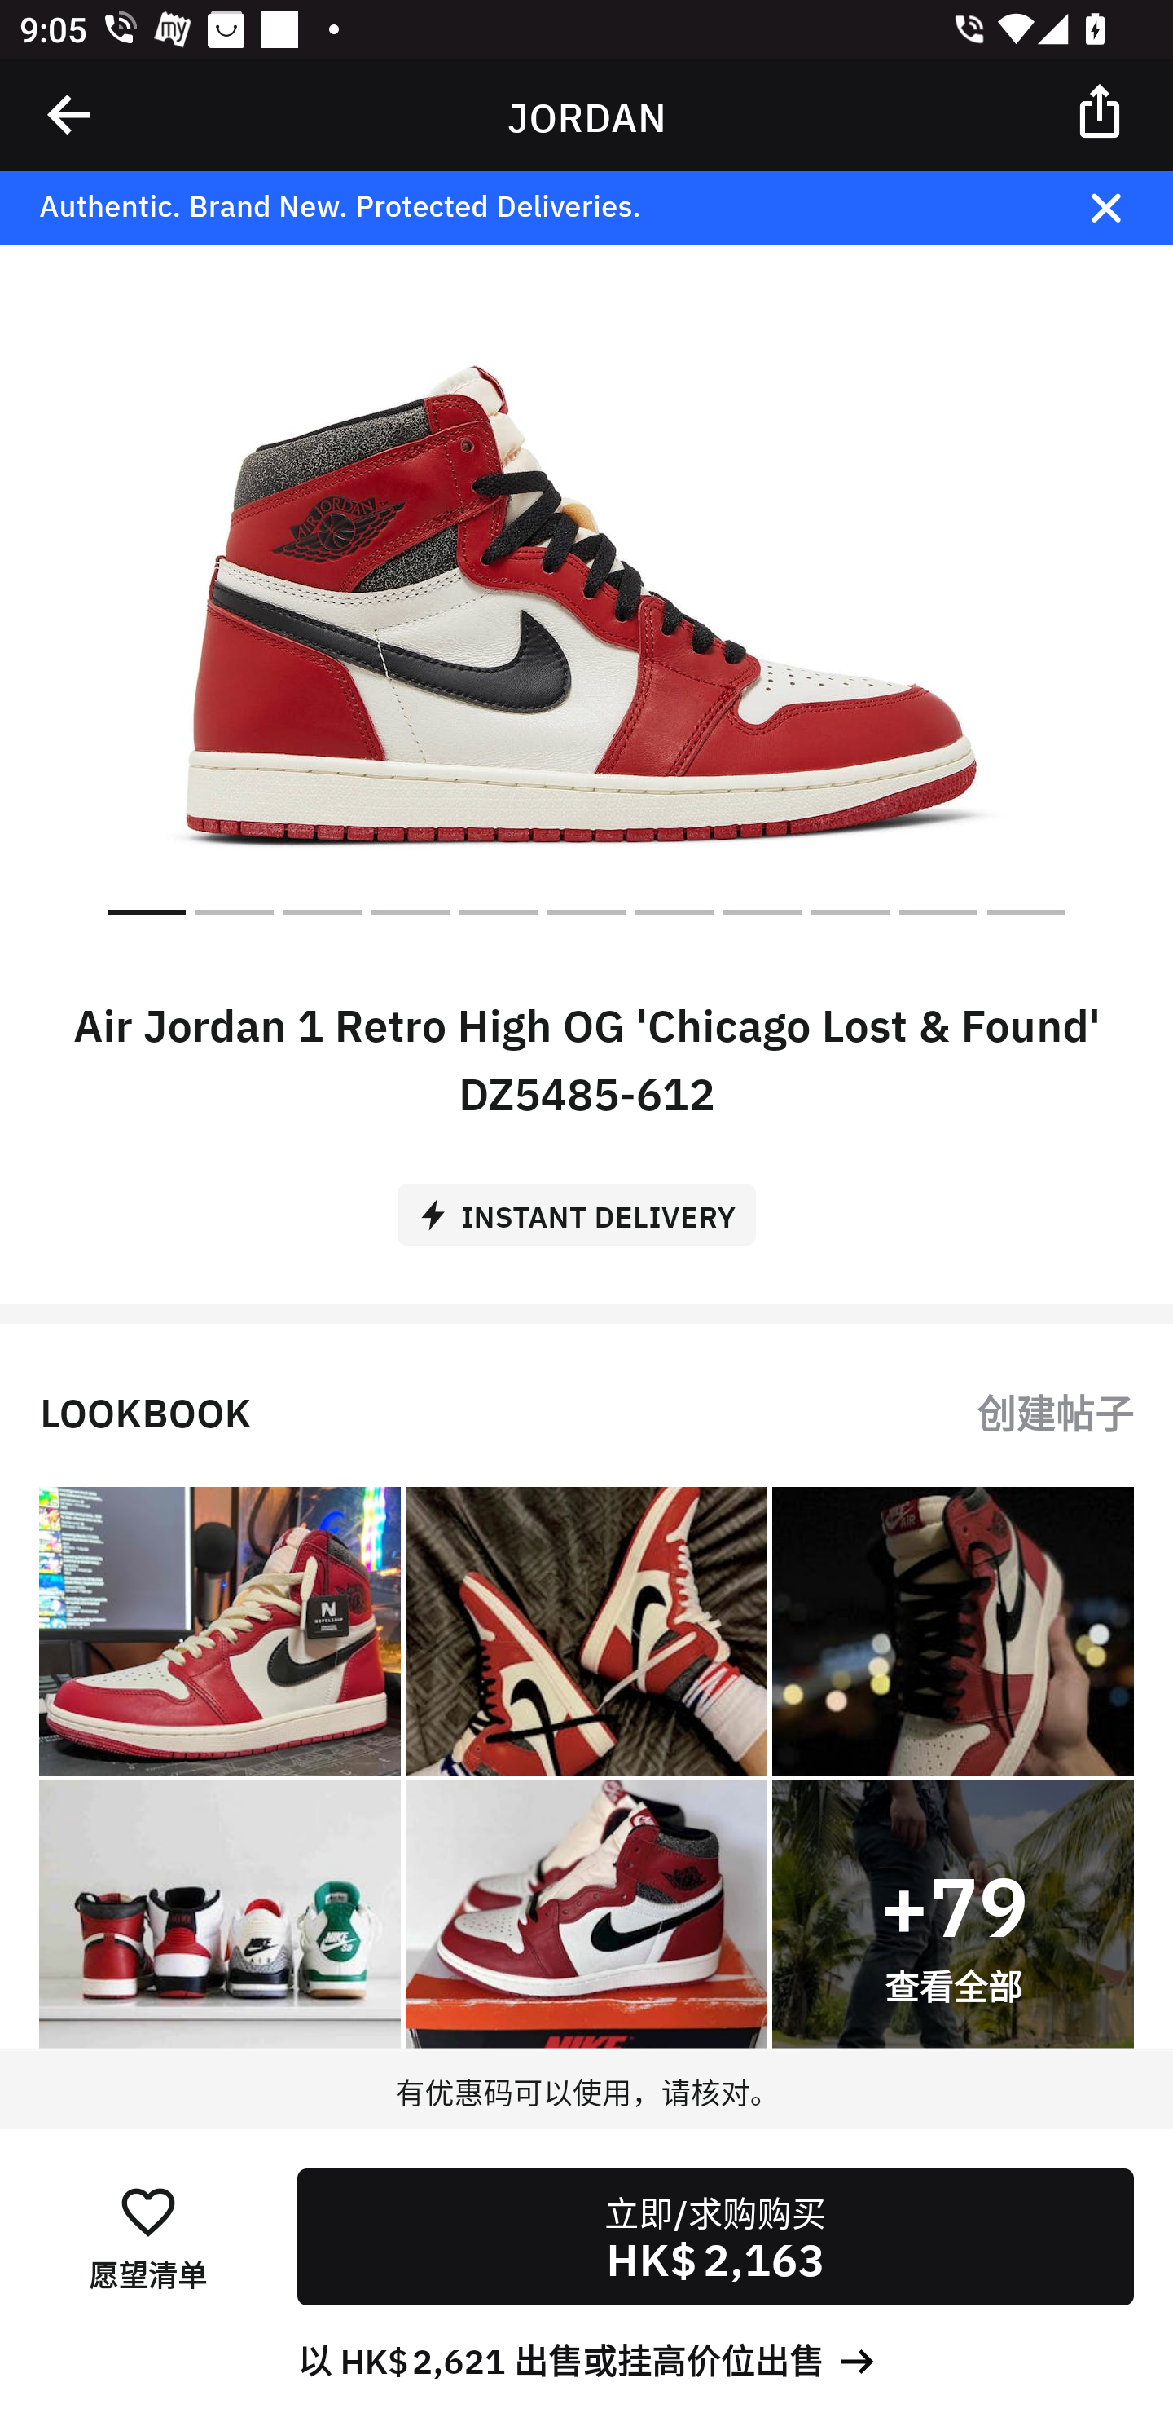 Image resolution: width=1173 pixels, height=2413 pixels. What do you see at coordinates (539, 207) in the screenshot?
I see `Authentic. Brand New. Protected Deliveries.` at bounding box center [539, 207].